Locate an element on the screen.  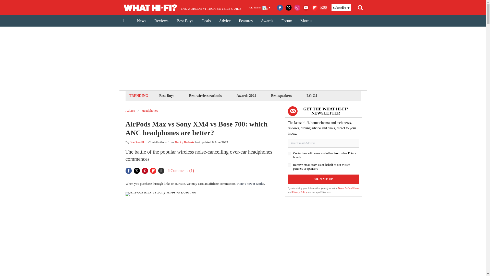
Forum is located at coordinates (287, 21).